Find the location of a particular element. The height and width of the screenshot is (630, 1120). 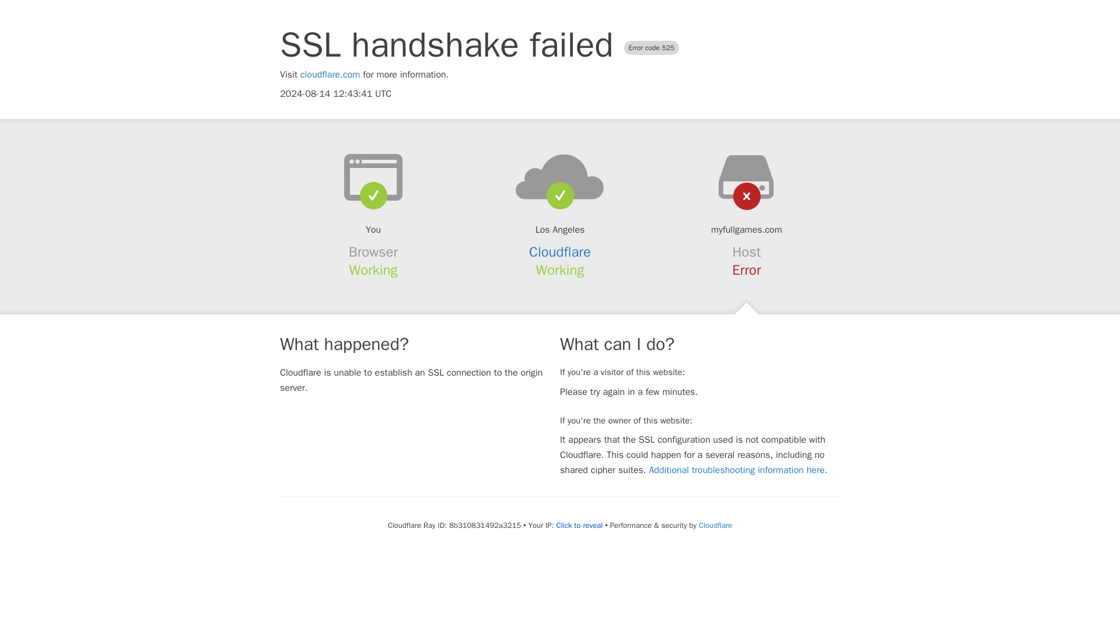

Cloudflare is located at coordinates (715, 525).